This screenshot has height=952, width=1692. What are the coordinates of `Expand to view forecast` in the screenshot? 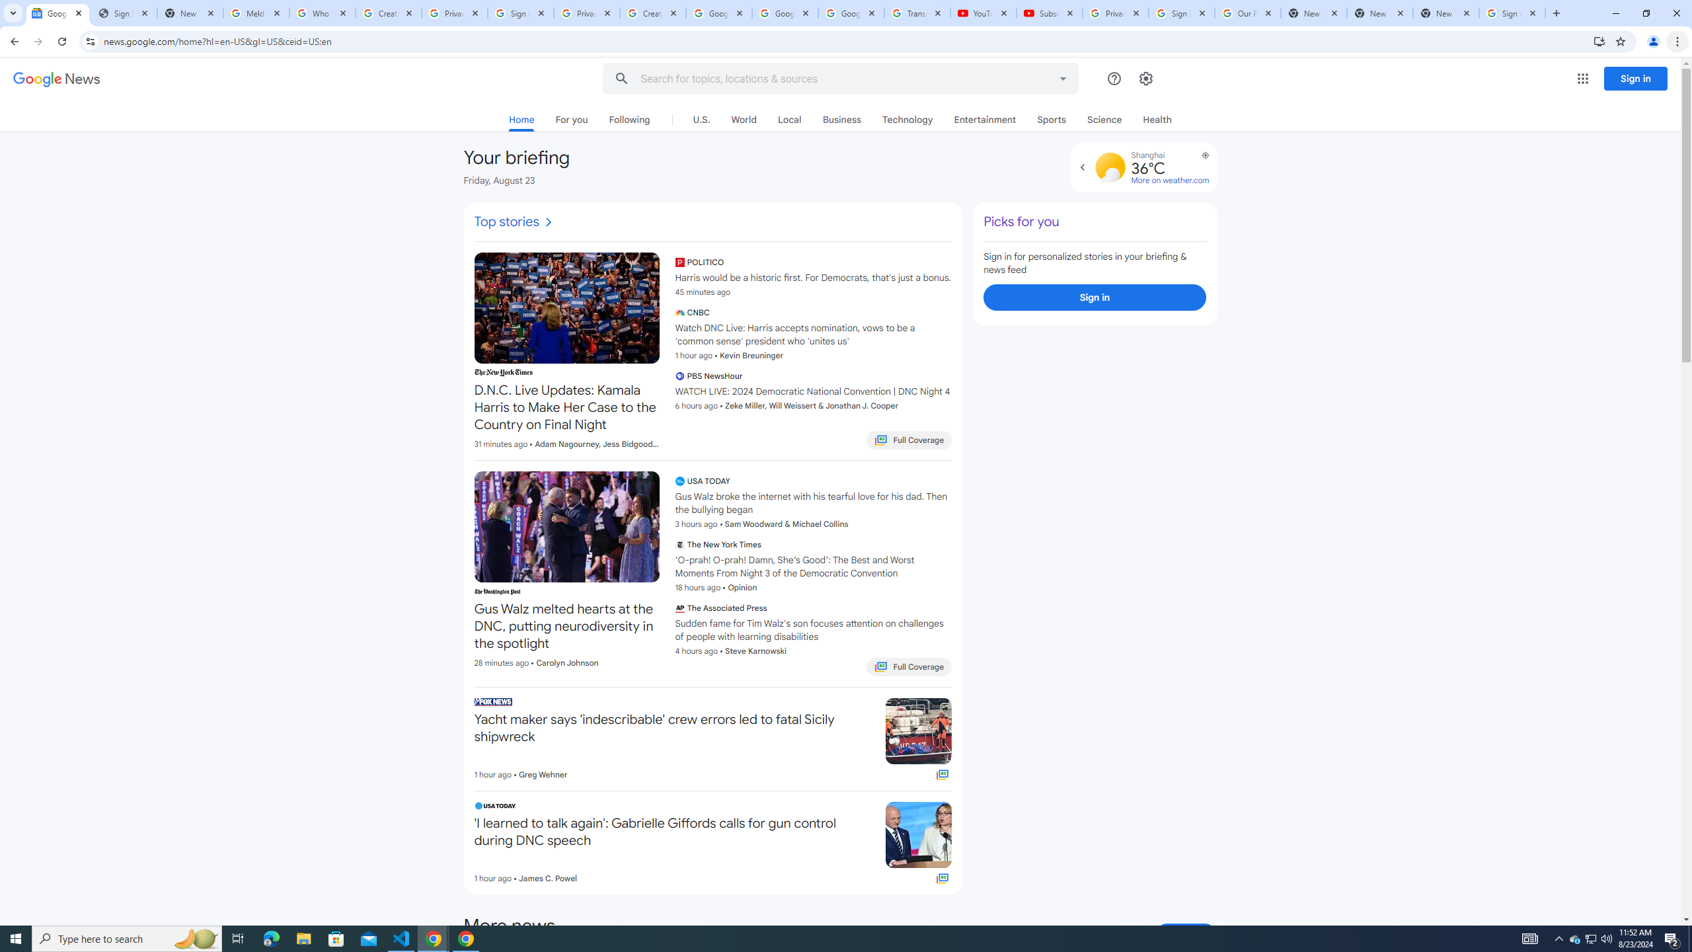 It's located at (1083, 167).